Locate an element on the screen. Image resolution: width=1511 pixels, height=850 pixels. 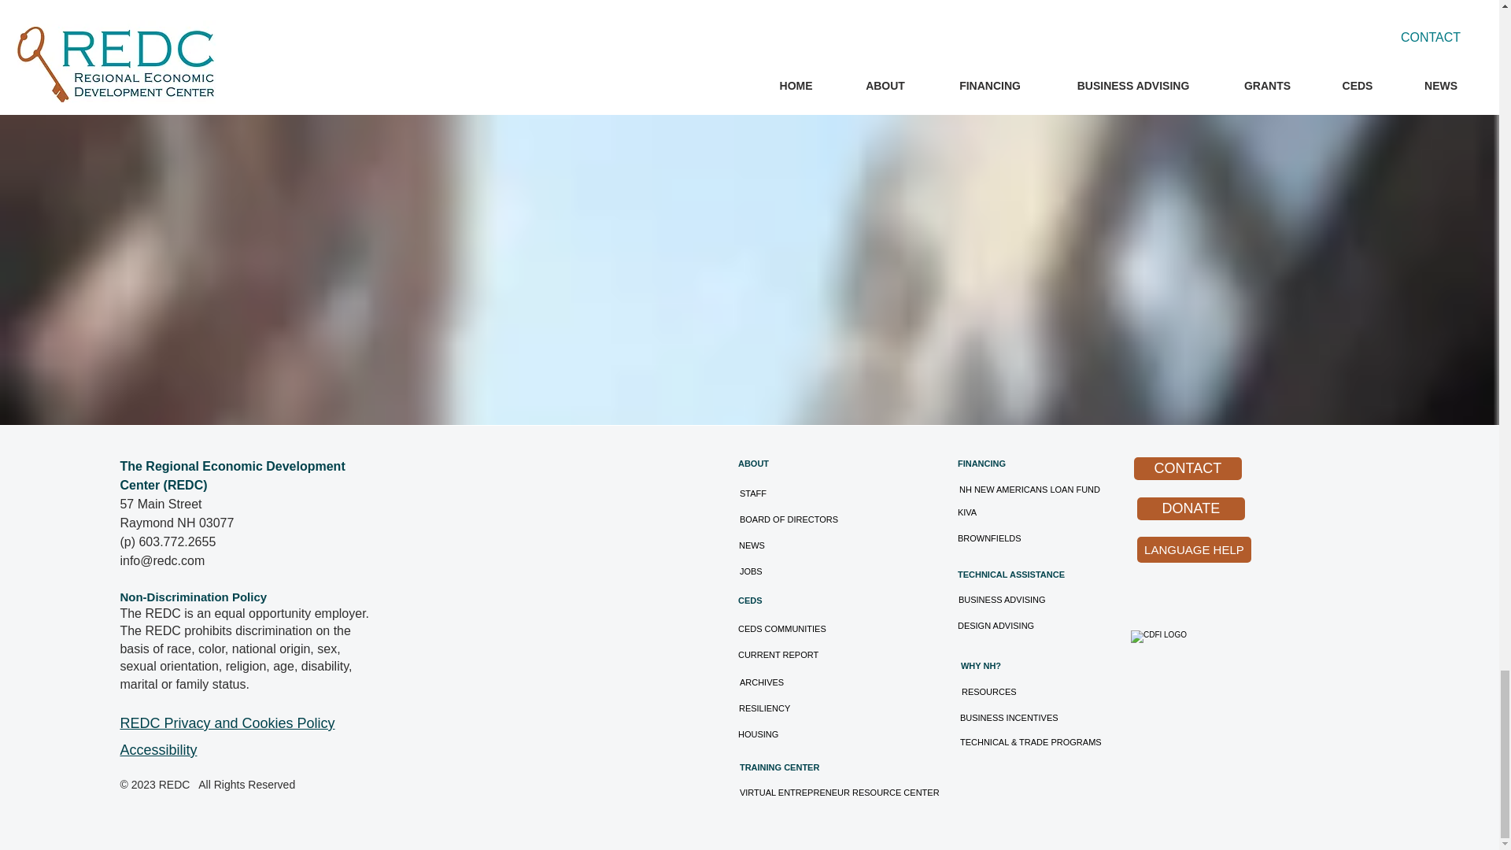
NEWS is located at coordinates (764, 545).